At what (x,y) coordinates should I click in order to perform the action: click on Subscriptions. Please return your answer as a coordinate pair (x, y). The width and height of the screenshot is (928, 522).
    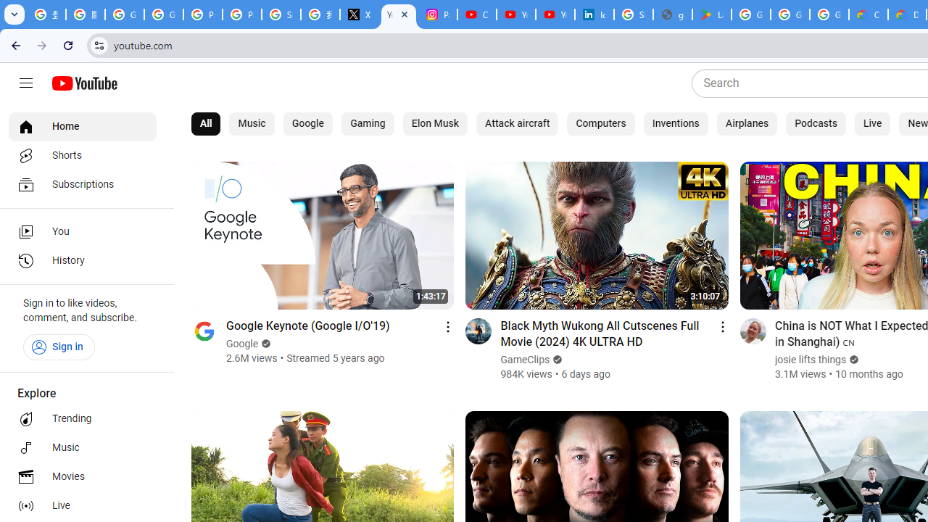
    Looking at the image, I should click on (83, 184).